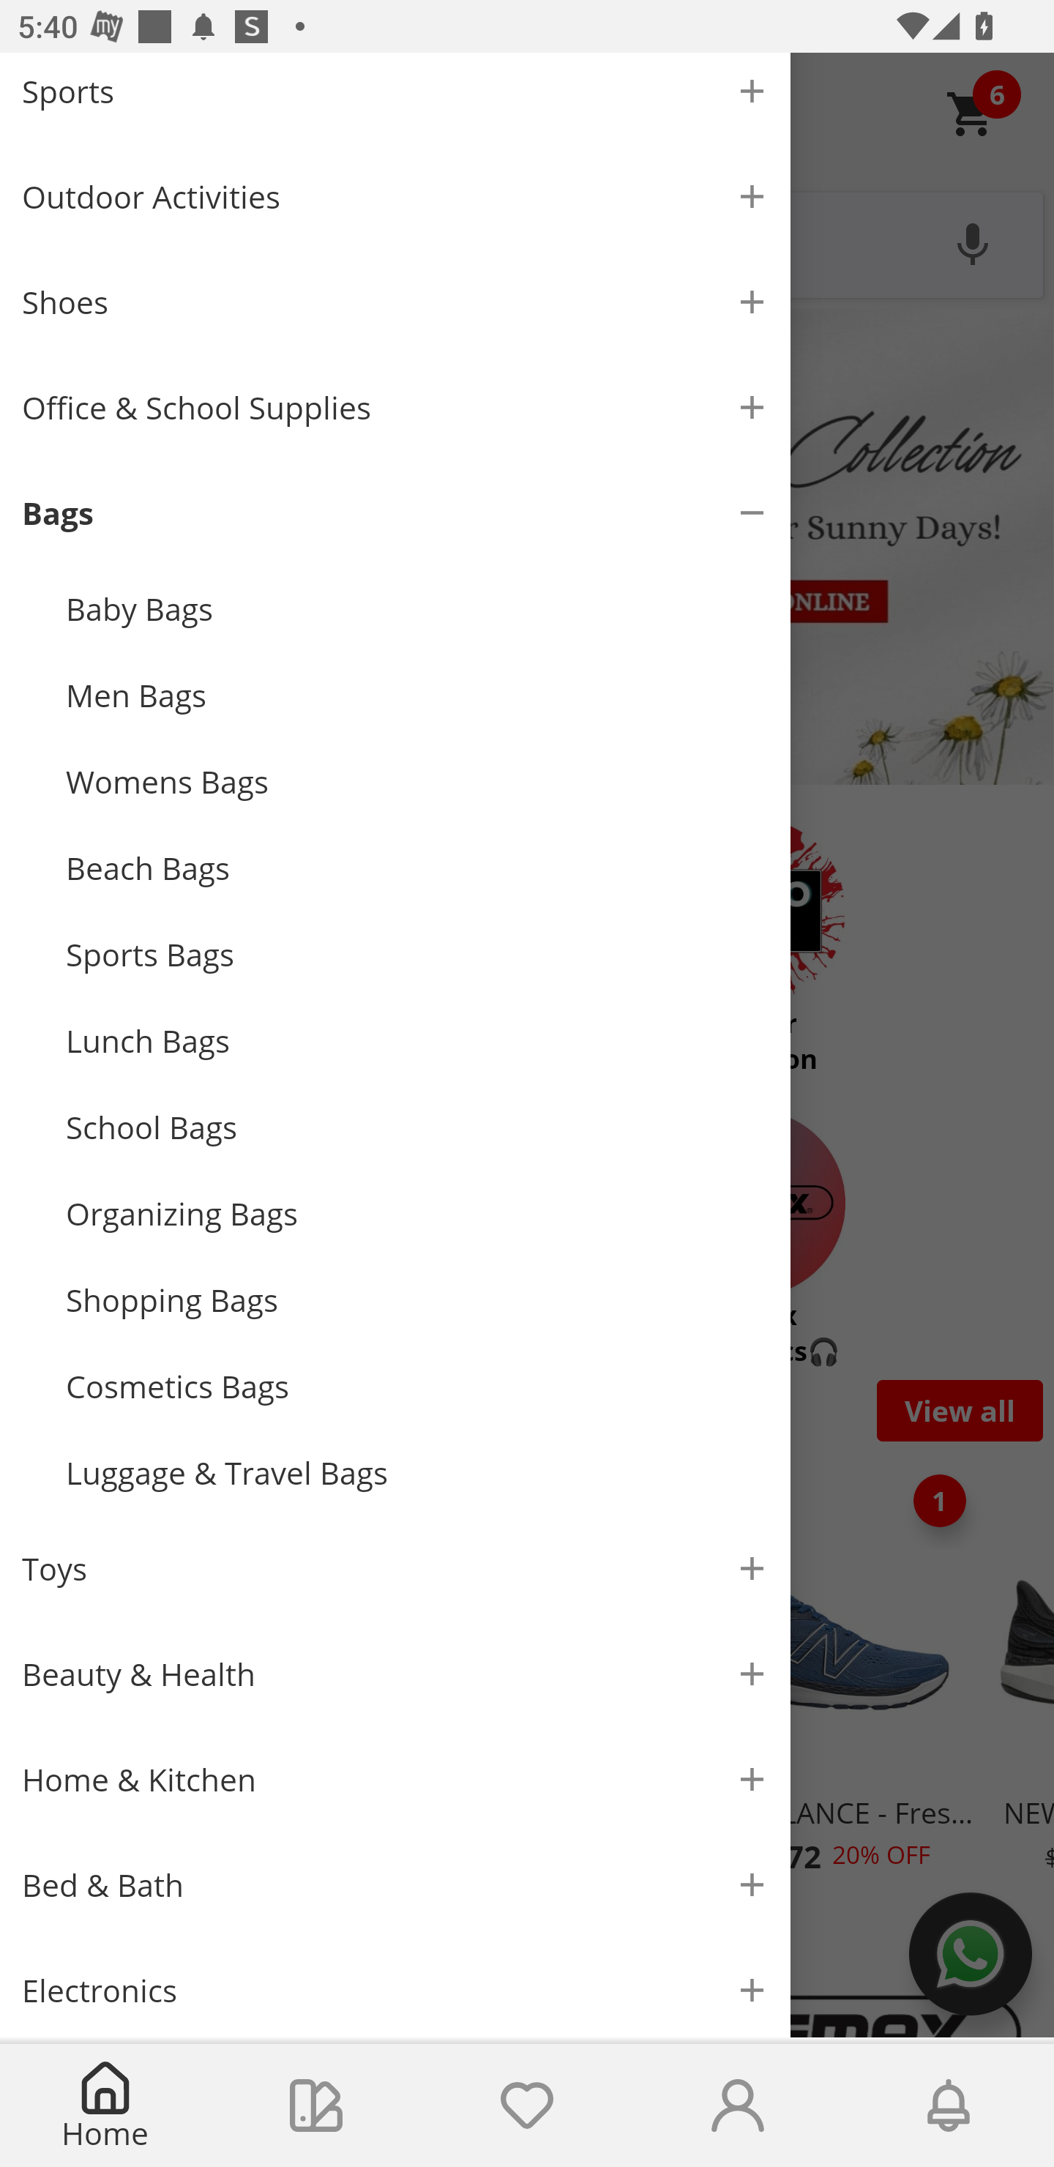 The height and width of the screenshot is (2167, 1054). What do you see at coordinates (527, 2106) in the screenshot?
I see `Wishlist` at bounding box center [527, 2106].